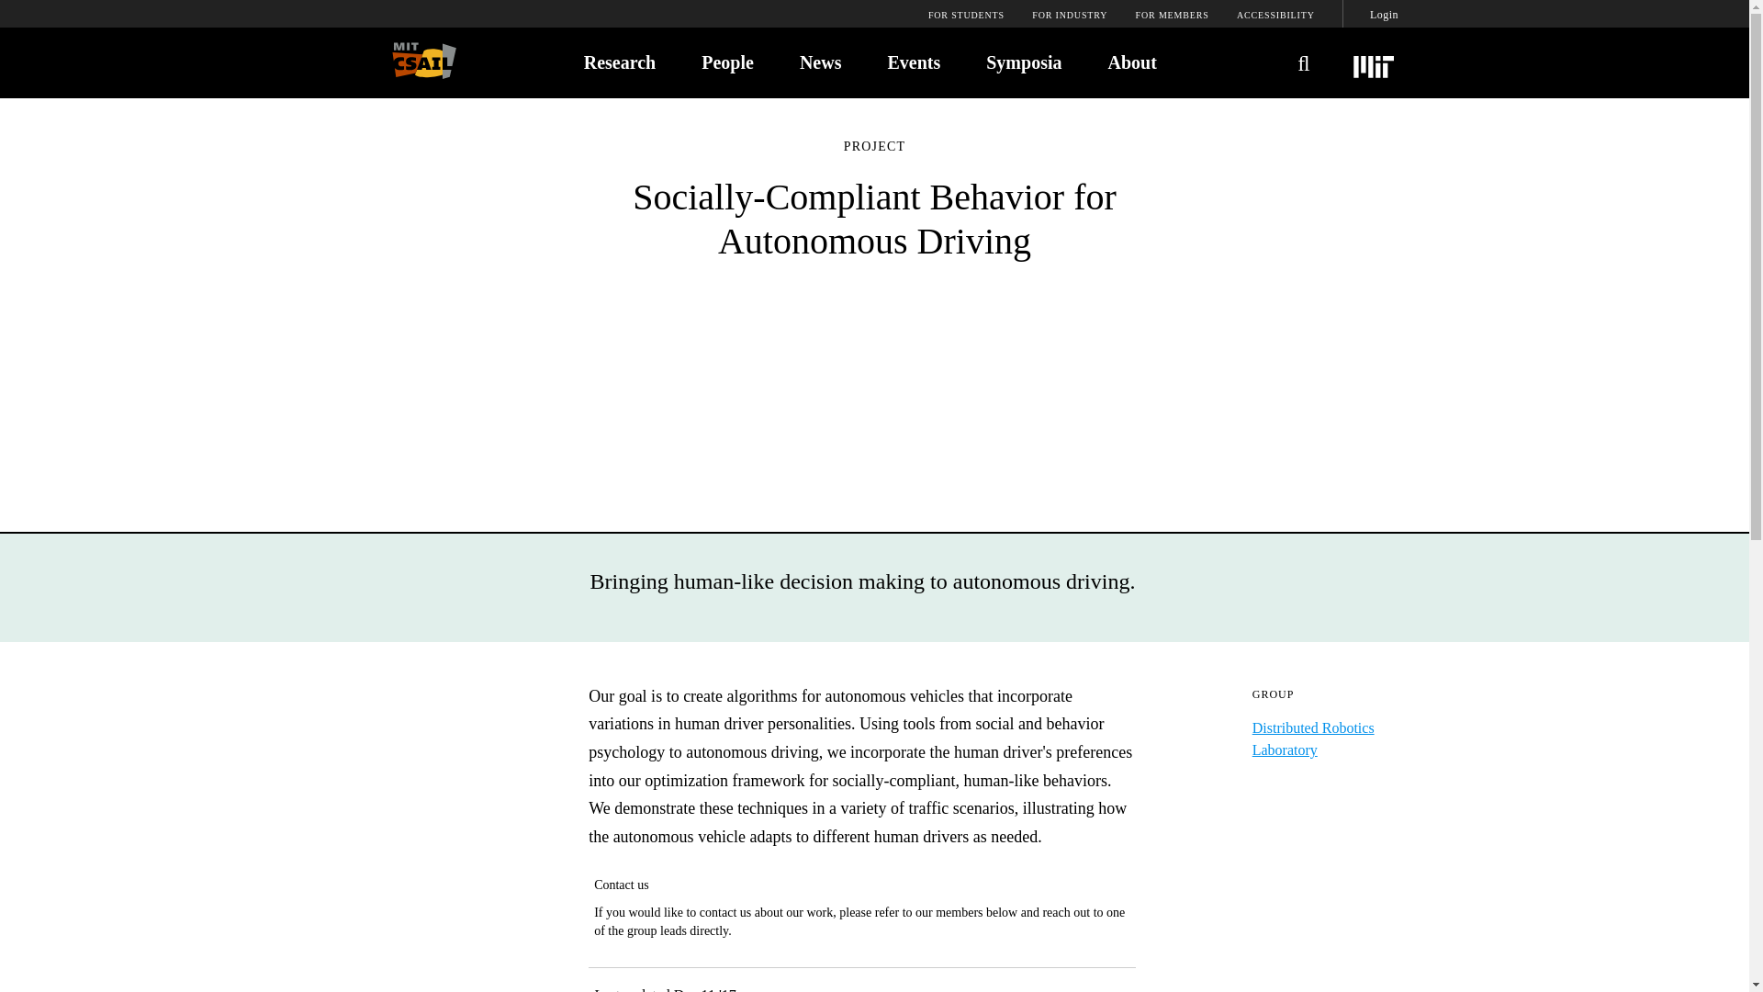 The width and height of the screenshot is (1763, 992). What do you see at coordinates (913, 61) in the screenshot?
I see `Events` at bounding box center [913, 61].